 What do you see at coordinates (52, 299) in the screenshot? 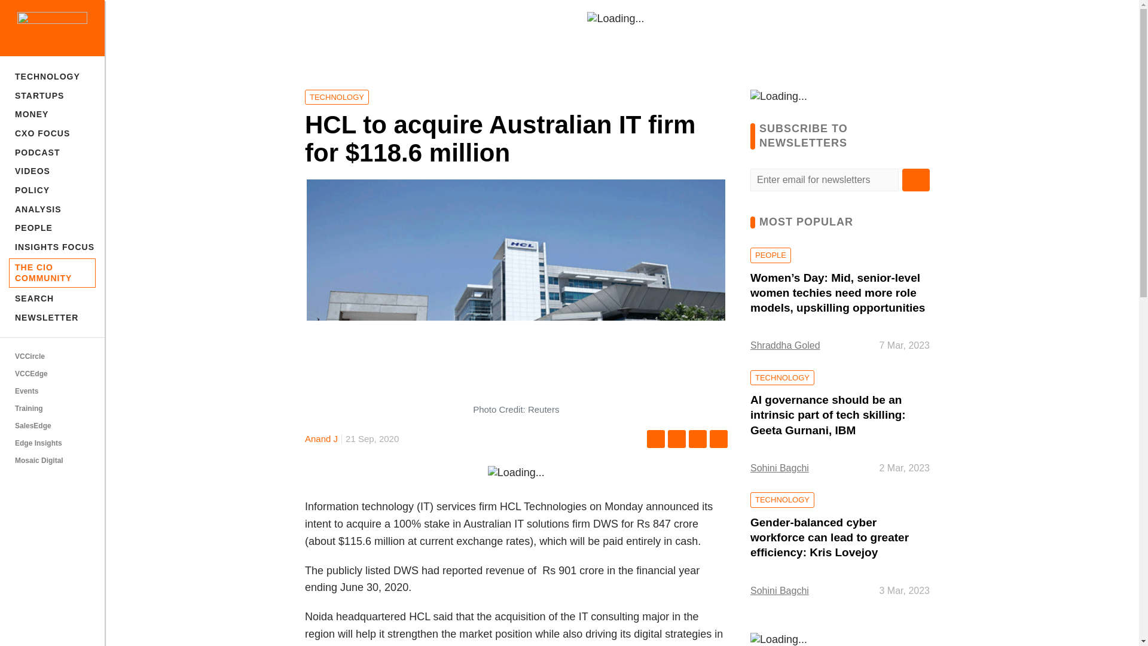
I see `SEARCH` at bounding box center [52, 299].